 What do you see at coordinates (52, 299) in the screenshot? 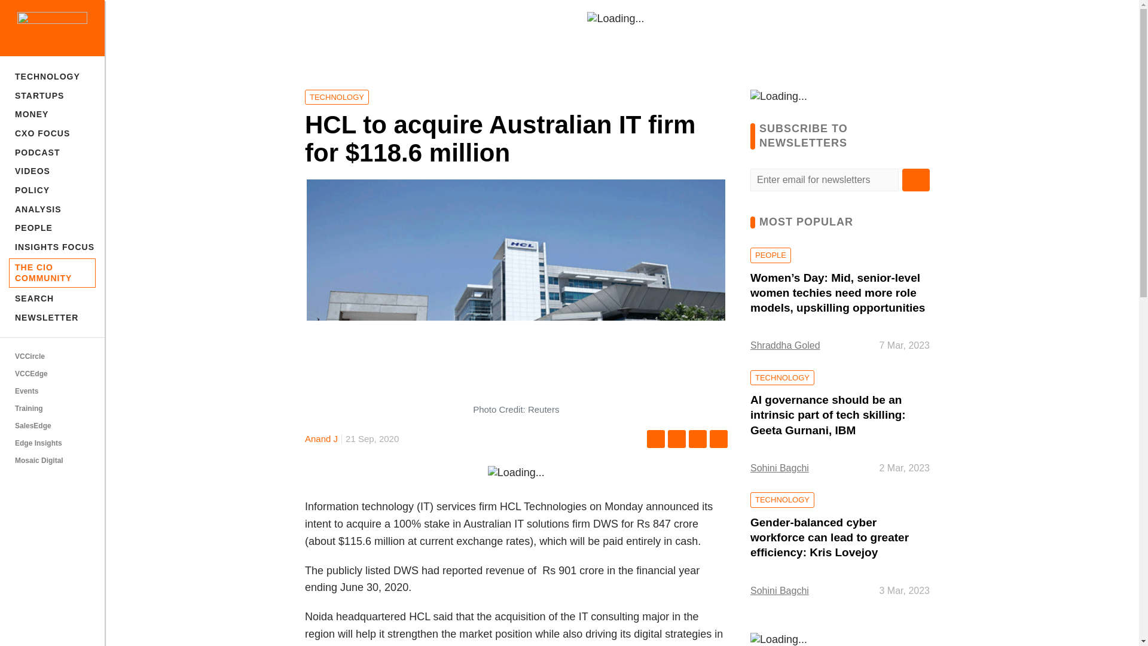
I see `SEARCH` at bounding box center [52, 299].